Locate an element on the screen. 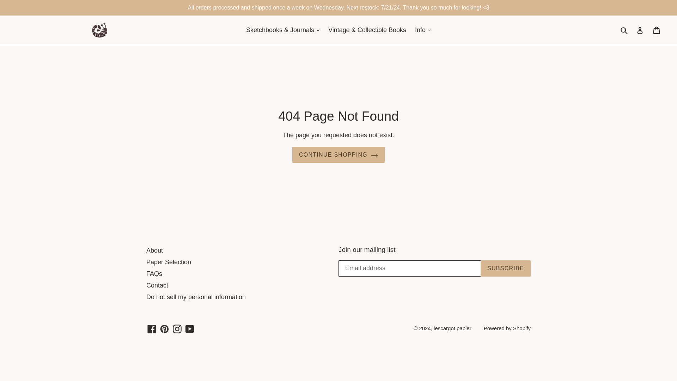  lescargot.papier on Facebook is located at coordinates (152, 329).